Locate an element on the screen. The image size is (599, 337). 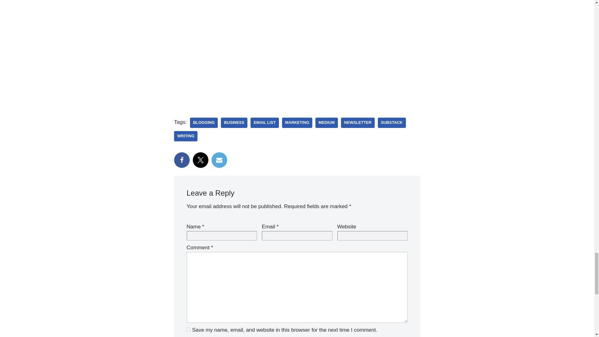
Newsletter is located at coordinates (358, 123).